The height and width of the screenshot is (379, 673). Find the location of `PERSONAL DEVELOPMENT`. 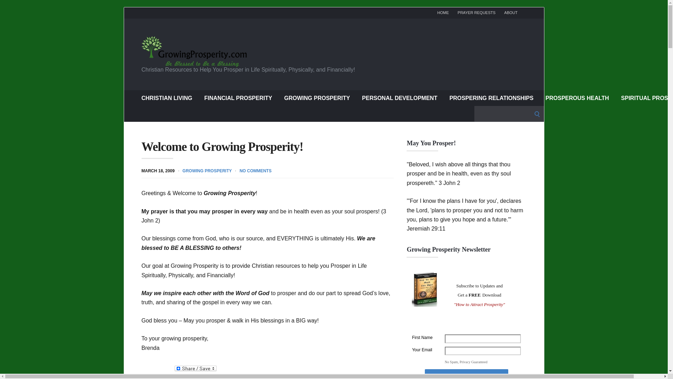

PERSONAL DEVELOPMENT is located at coordinates (400, 98).